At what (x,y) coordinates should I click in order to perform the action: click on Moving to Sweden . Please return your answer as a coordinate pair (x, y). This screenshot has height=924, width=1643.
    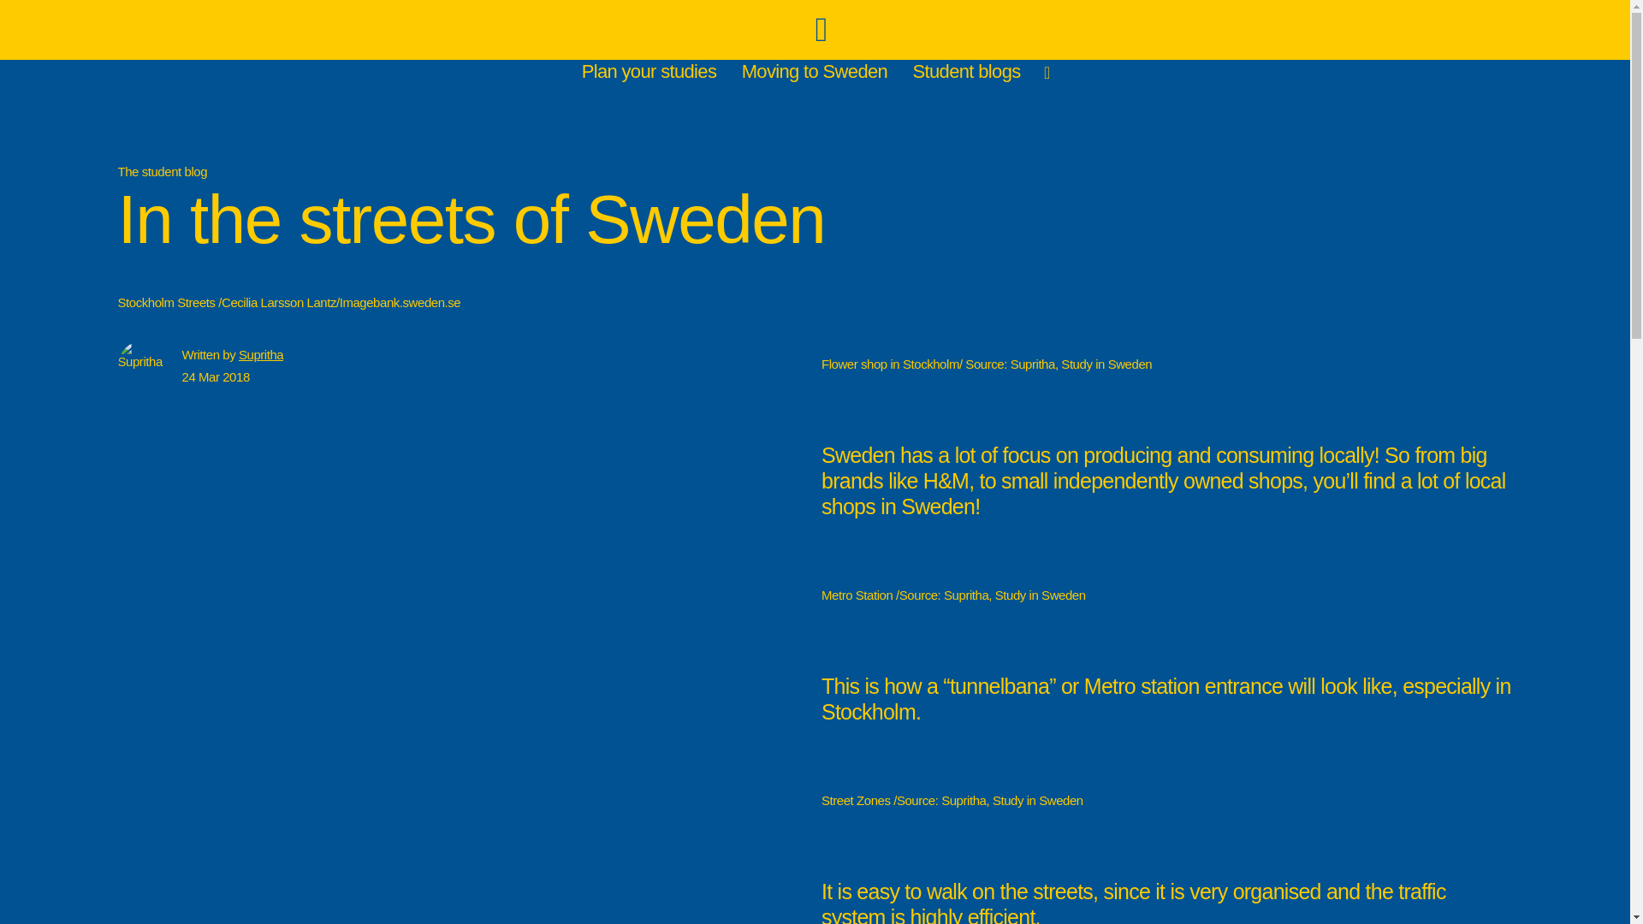
    Looking at the image, I should click on (816, 72).